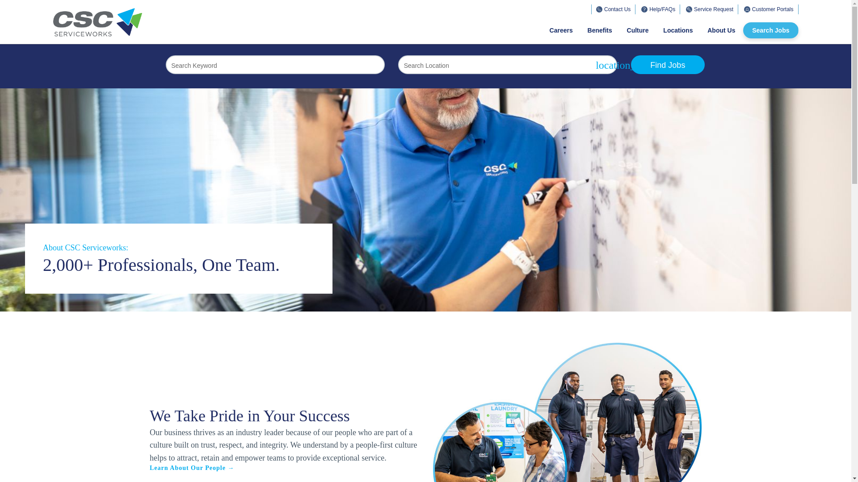 Image resolution: width=858 pixels, height=482 pixels. What do you see at coordinates (668, 65) in the screenshot?
I see `Find Jobs` at bounding box center [668, 65].